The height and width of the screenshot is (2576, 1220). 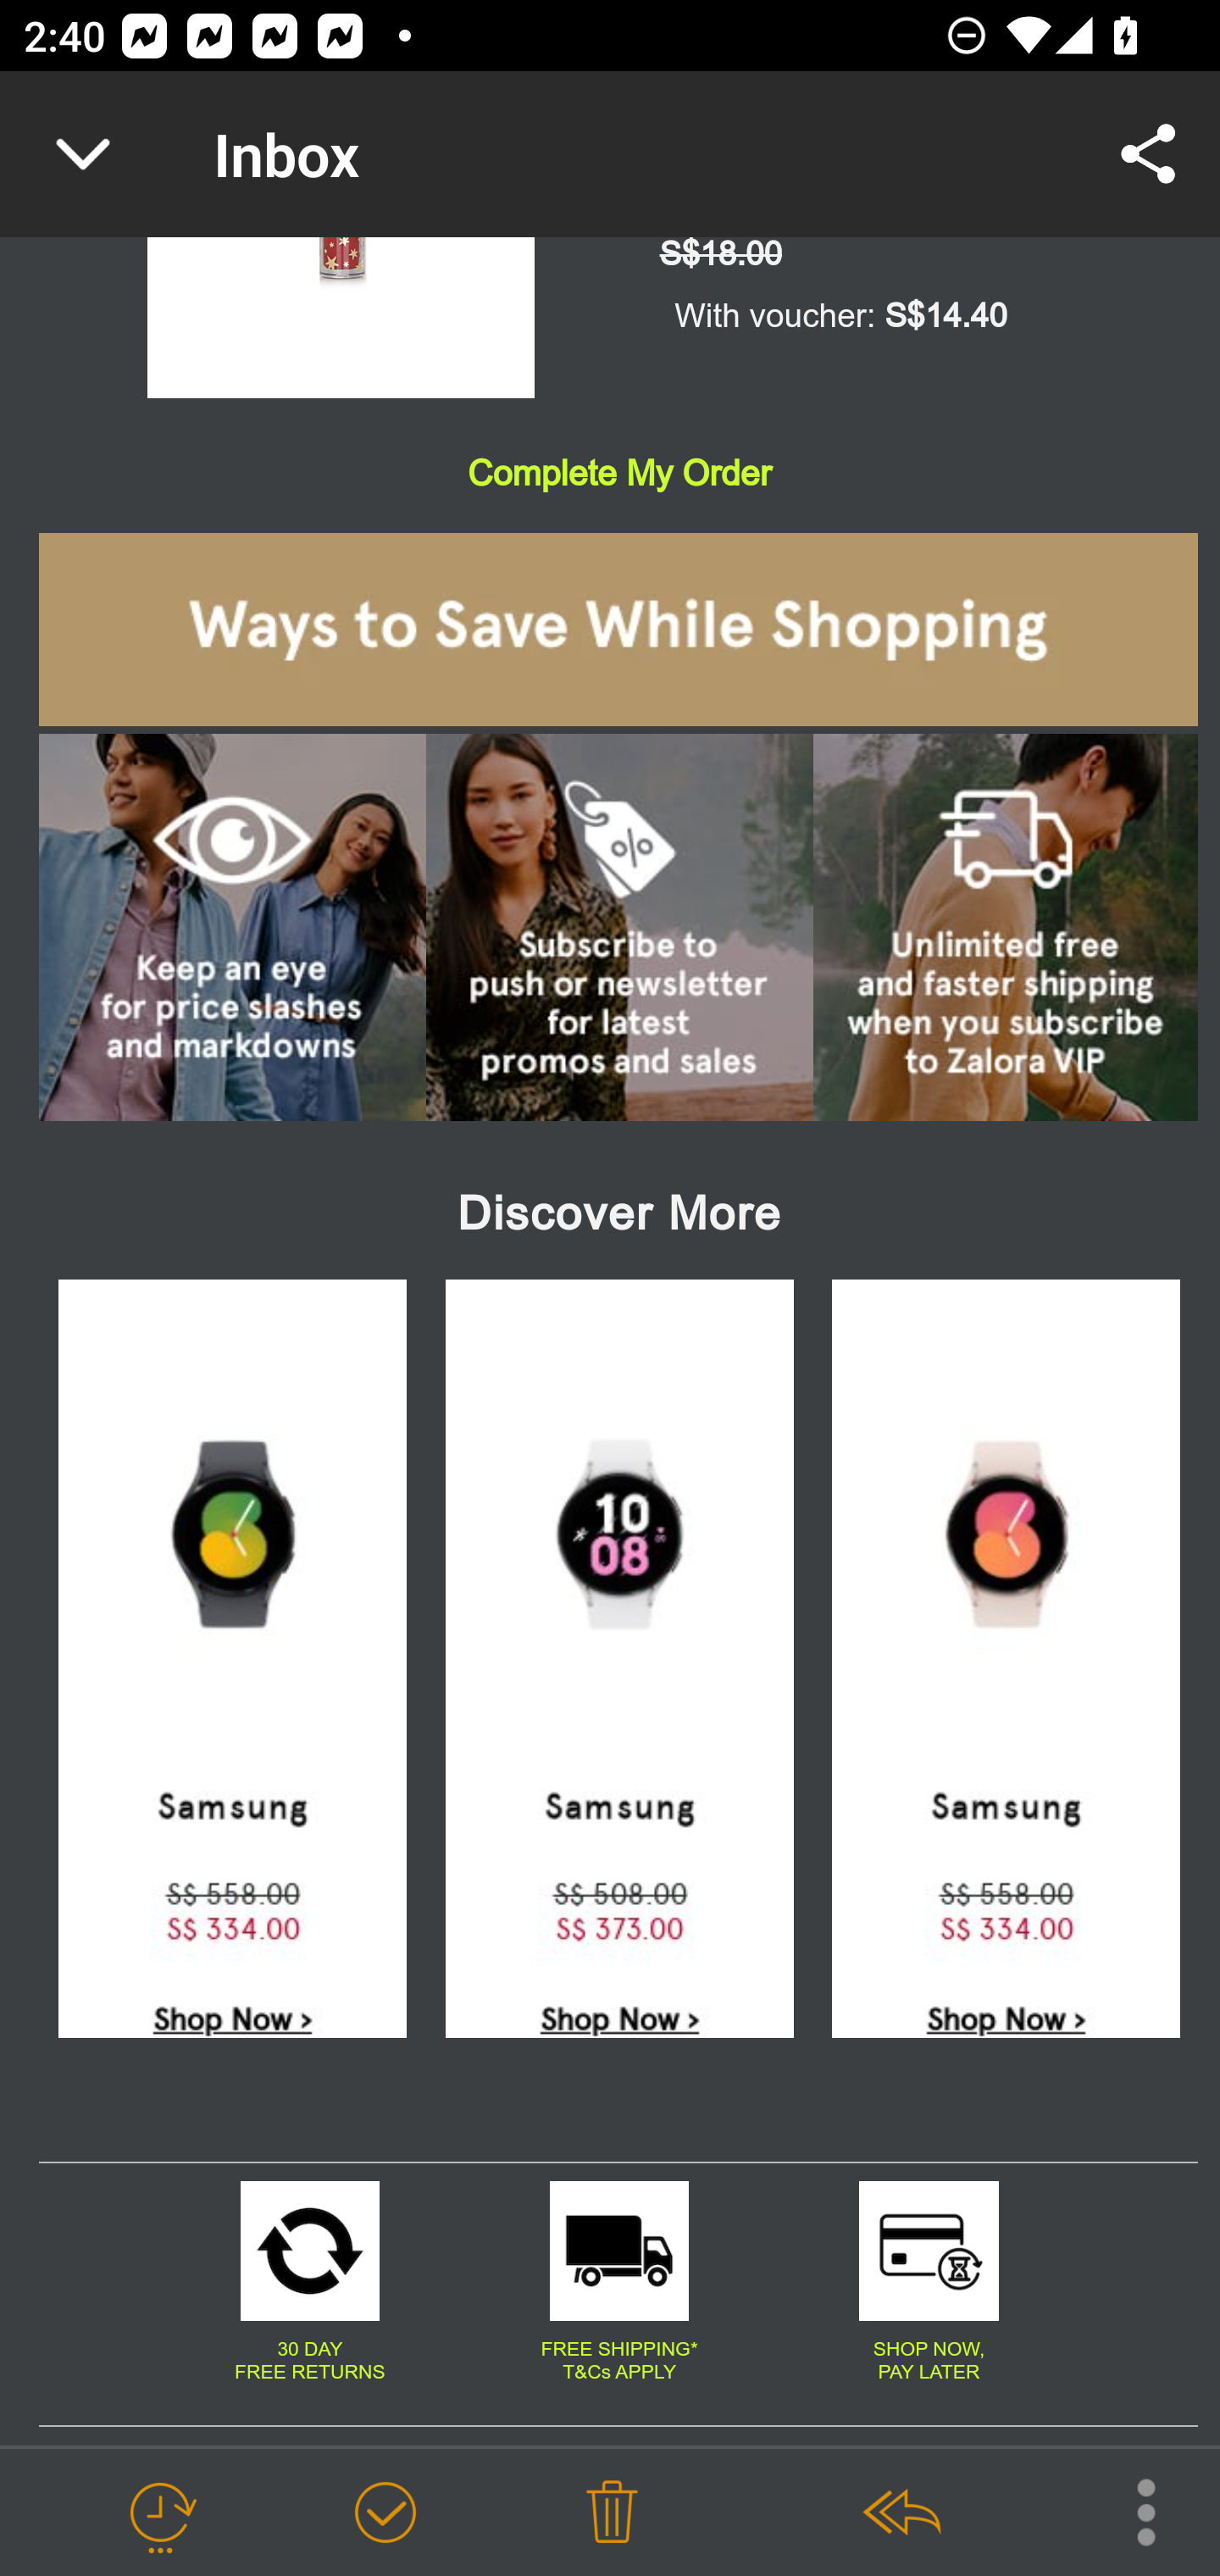 What do you see at coordinates (1006, 930) in the screenshot?
I see `zvip` at bounding box center [1006, 930].